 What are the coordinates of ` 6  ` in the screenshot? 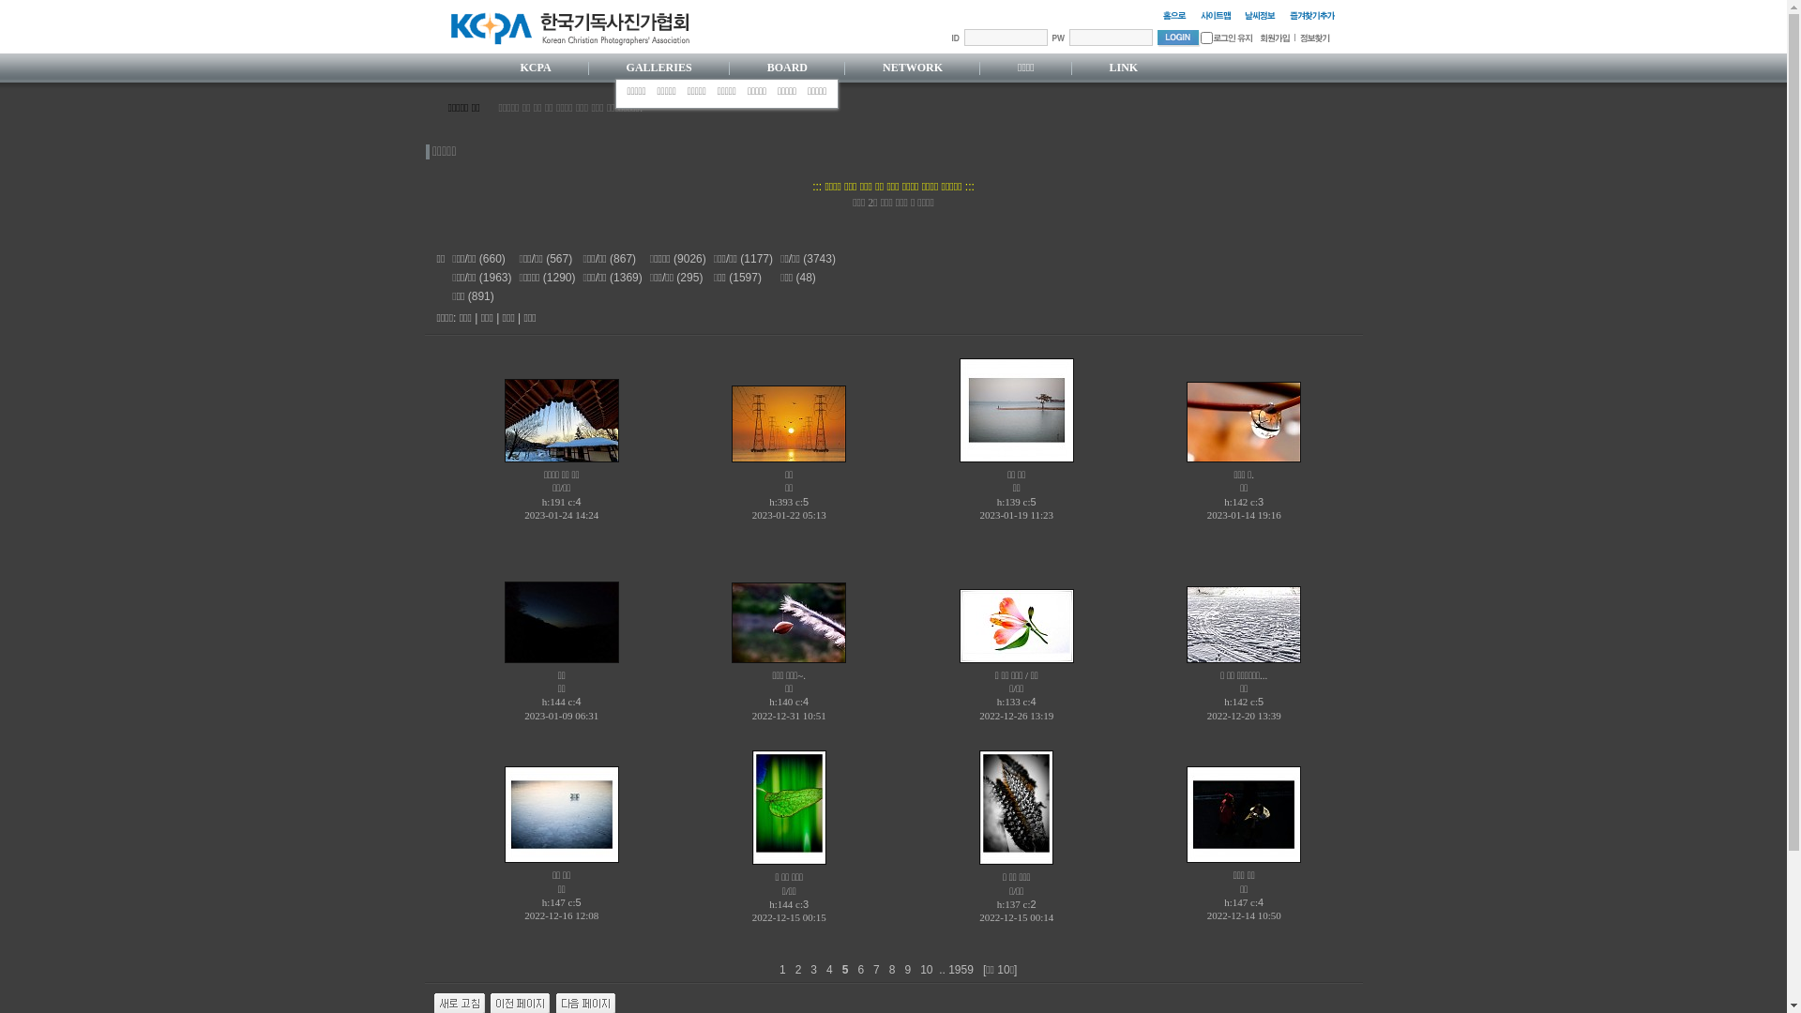 It's located at (863, 970).